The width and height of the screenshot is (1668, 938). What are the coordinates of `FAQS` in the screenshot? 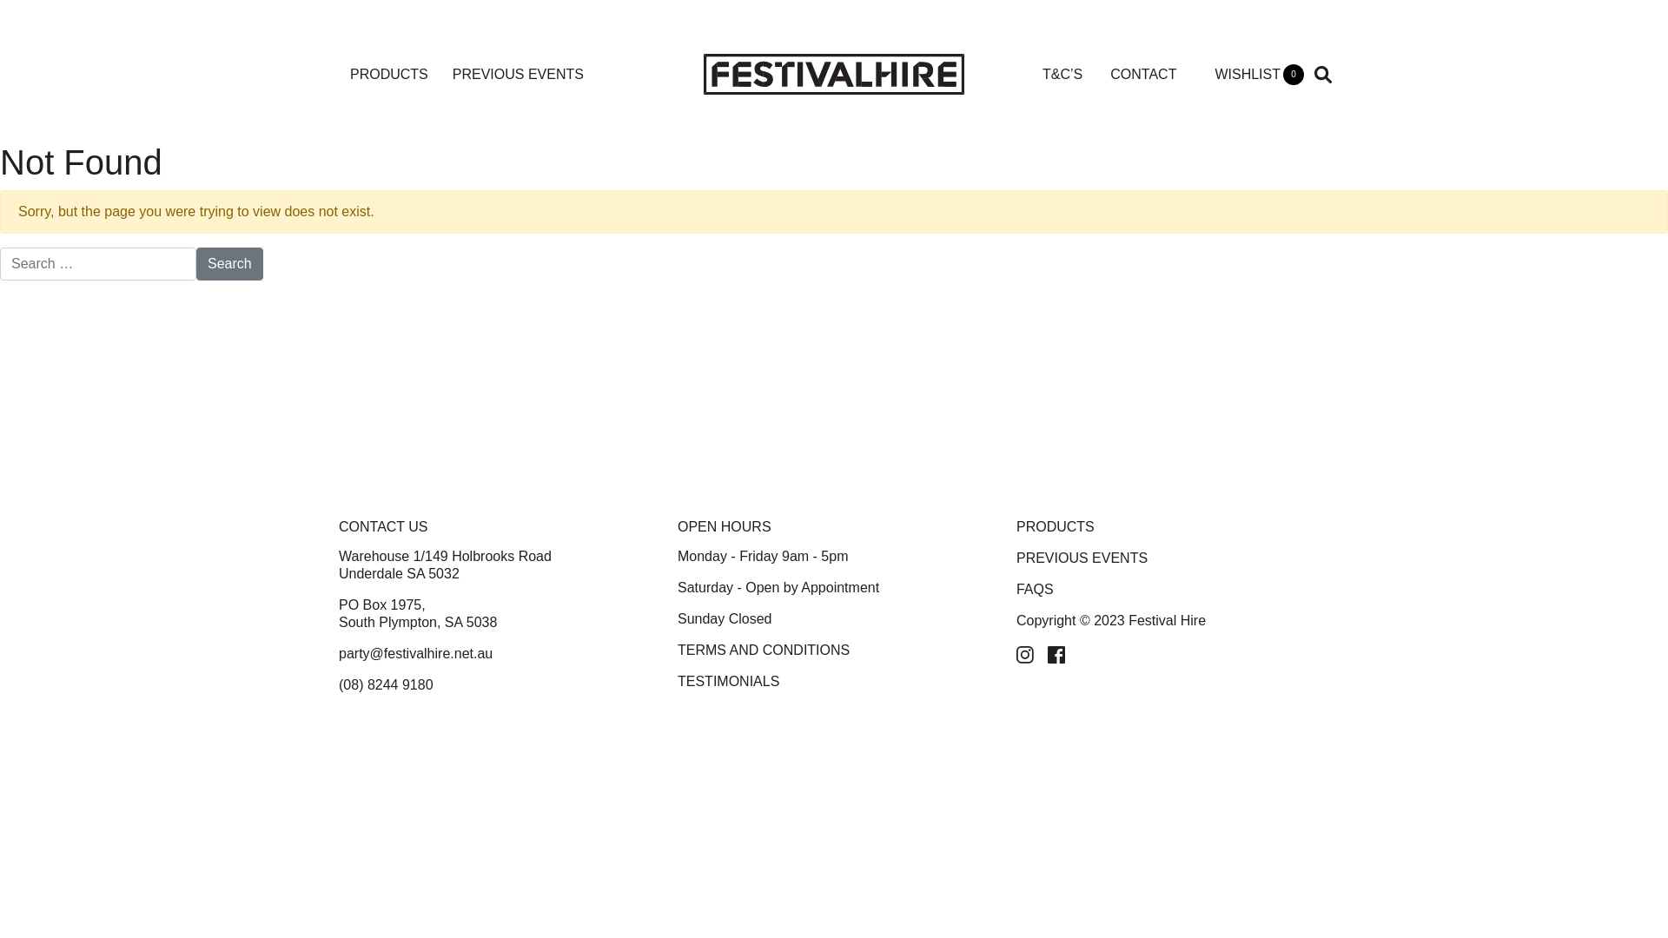 It's located at (1036, 589).